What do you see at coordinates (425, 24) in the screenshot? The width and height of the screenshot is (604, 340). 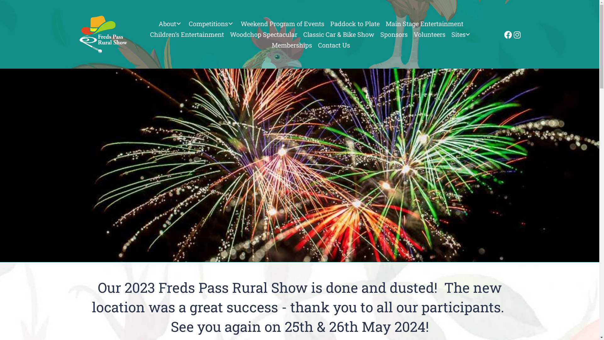 I see `Main Stage Entertainment` at bounding box center [425, 24].